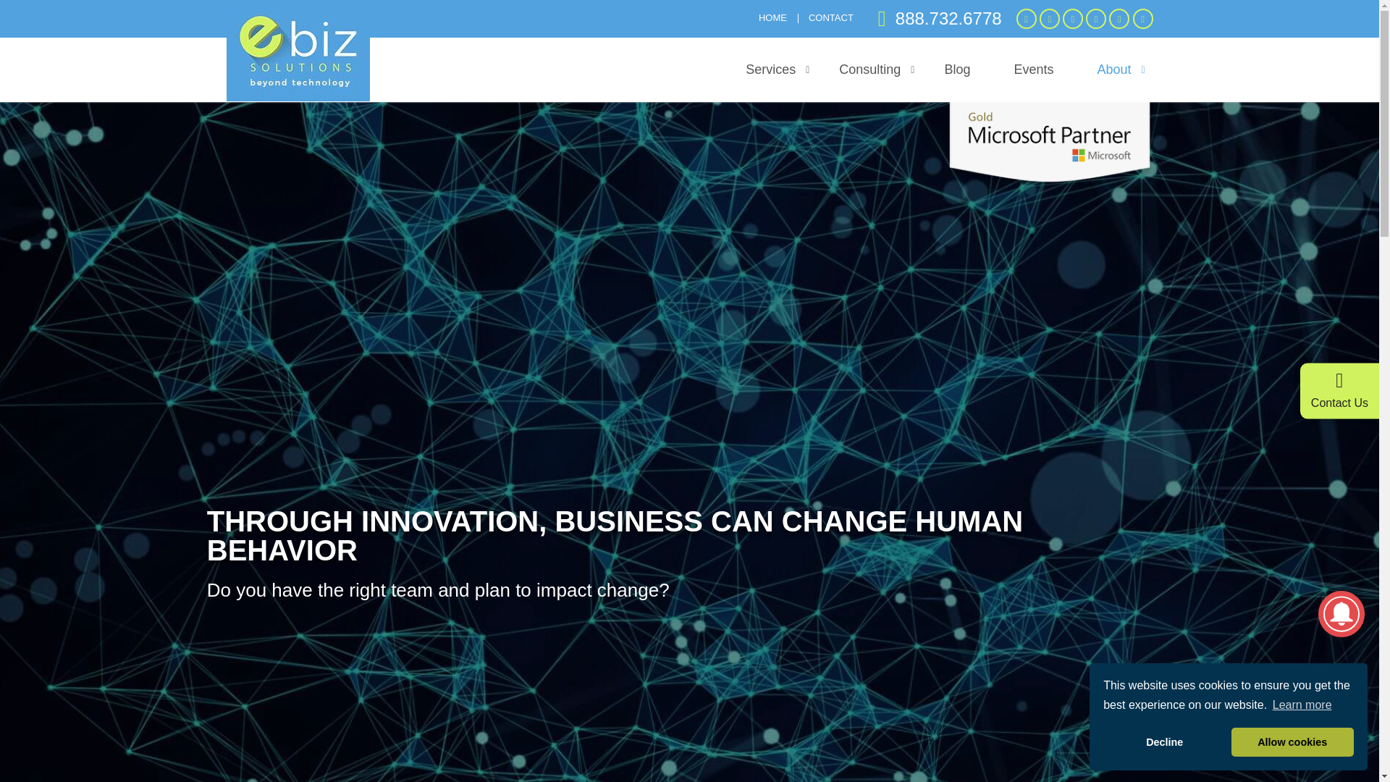  Describe the element at coordinates (770, 70) in the screenshot. I see `Services` at that location.